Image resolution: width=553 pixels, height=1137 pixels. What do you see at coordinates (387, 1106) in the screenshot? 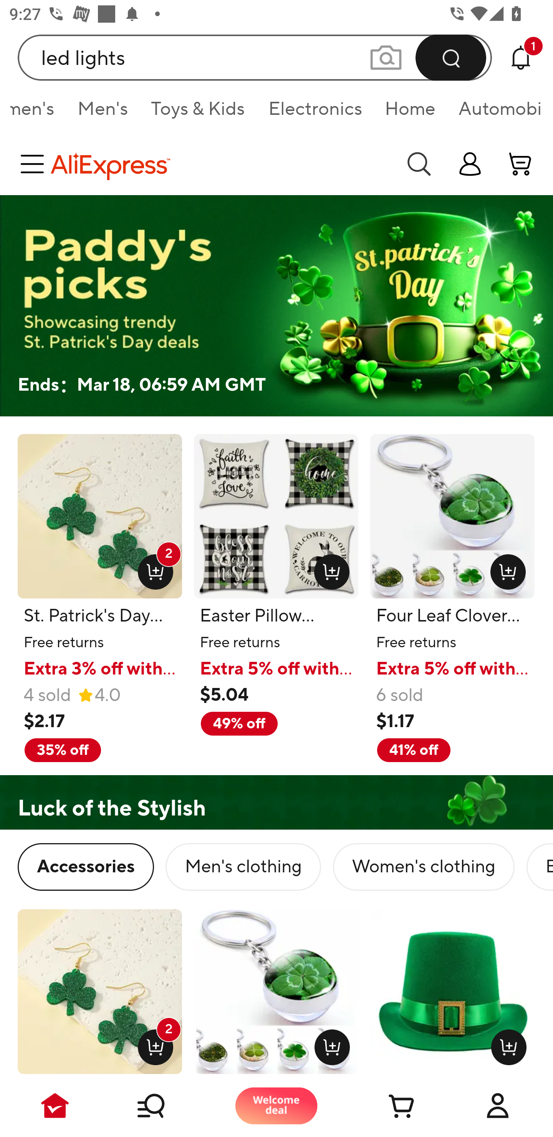
I see `Cart` at bounding box center [387, 1106].